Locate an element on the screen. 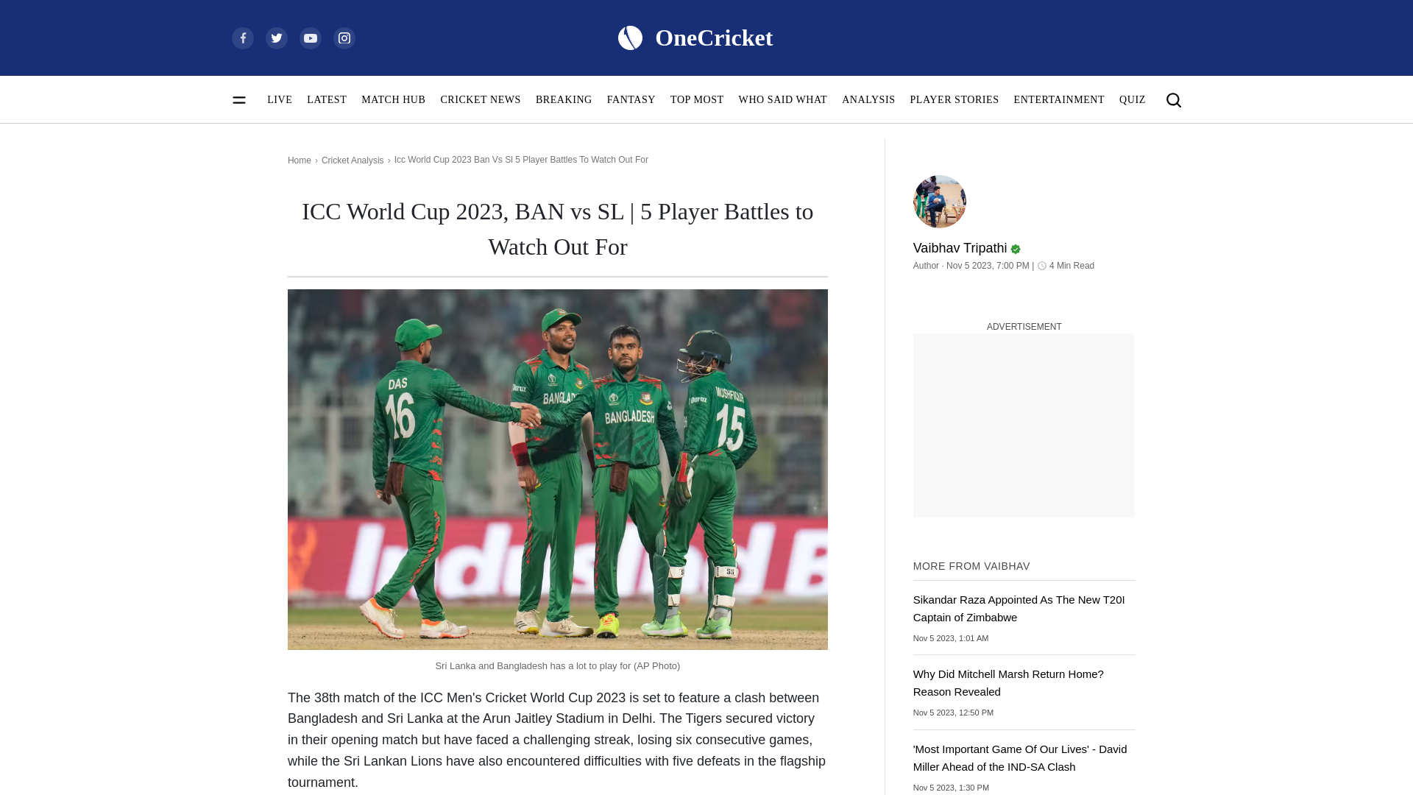  QUIZ is located at coordinates (1132, 99).